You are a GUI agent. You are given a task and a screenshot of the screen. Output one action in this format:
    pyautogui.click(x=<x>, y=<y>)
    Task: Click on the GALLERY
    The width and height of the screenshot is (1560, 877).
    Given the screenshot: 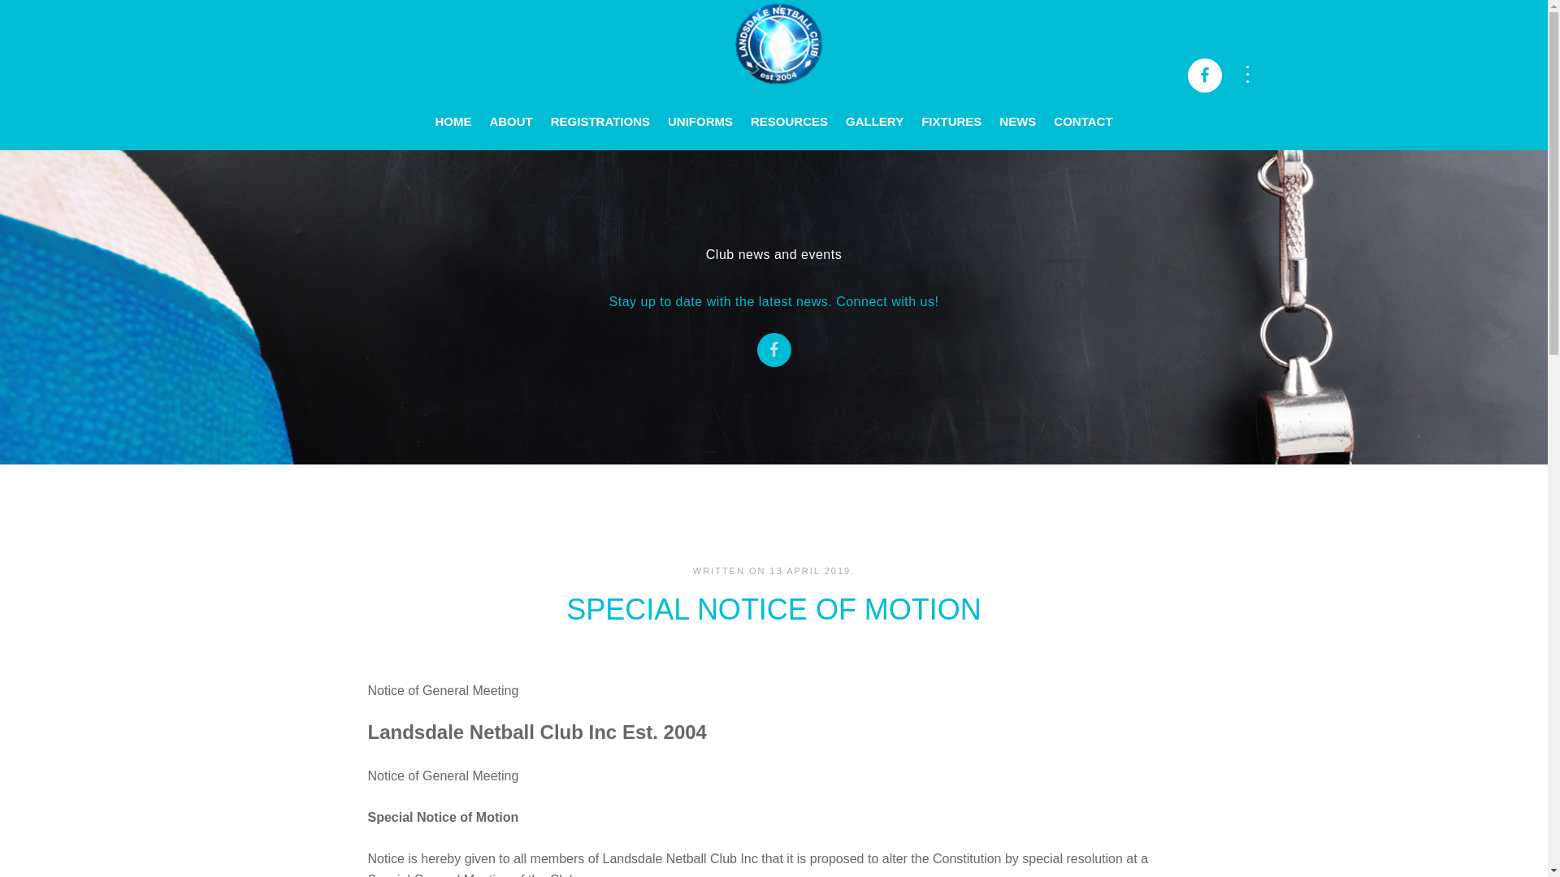 What is the action you would take?
    pyautogui.click(x=874, y=110)
    